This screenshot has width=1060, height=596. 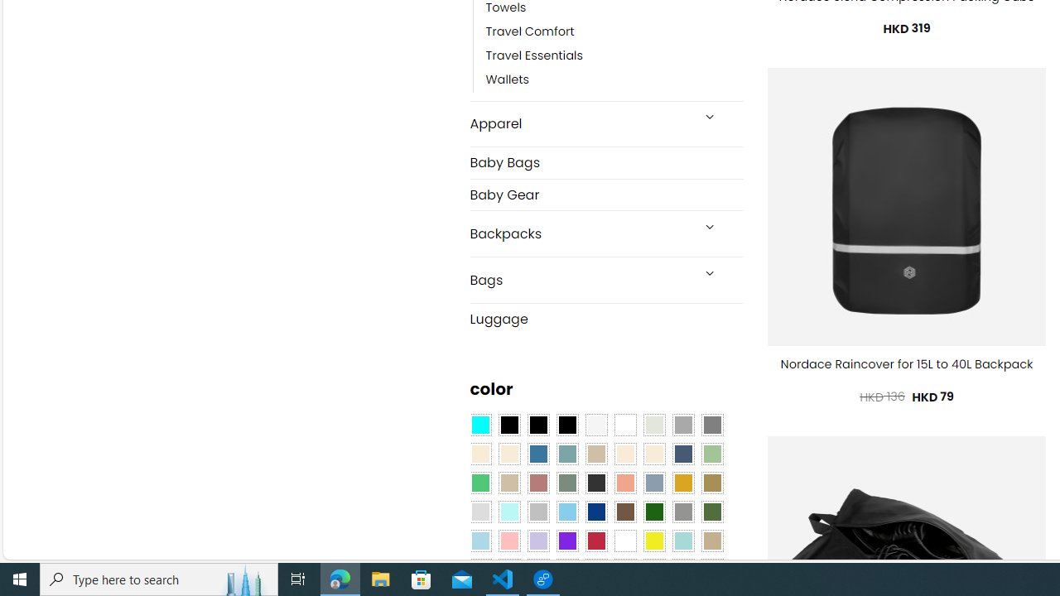 I want to click on Beige-Brown, so click(x=508, y=454).